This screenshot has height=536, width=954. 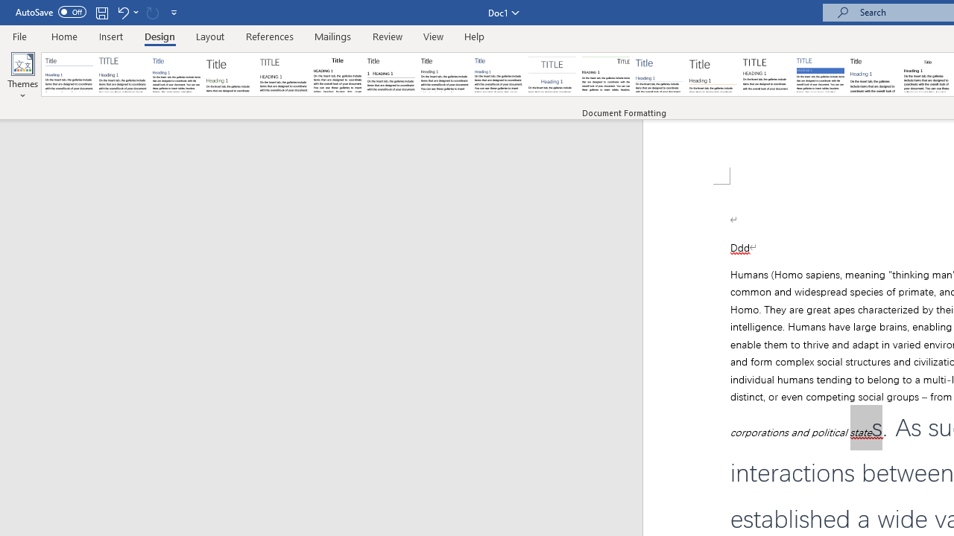 I want to click on Undo Apply Quick Style Set, so click(x=122, y=12).